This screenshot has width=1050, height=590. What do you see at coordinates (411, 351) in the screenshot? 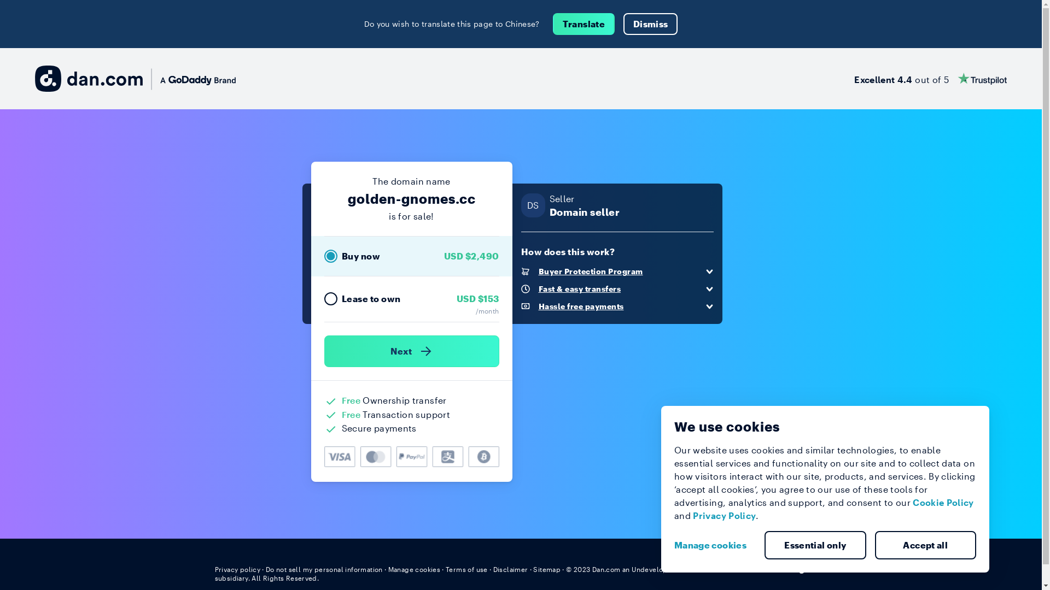
I see `Next
)` at bounding box center [411, 351].